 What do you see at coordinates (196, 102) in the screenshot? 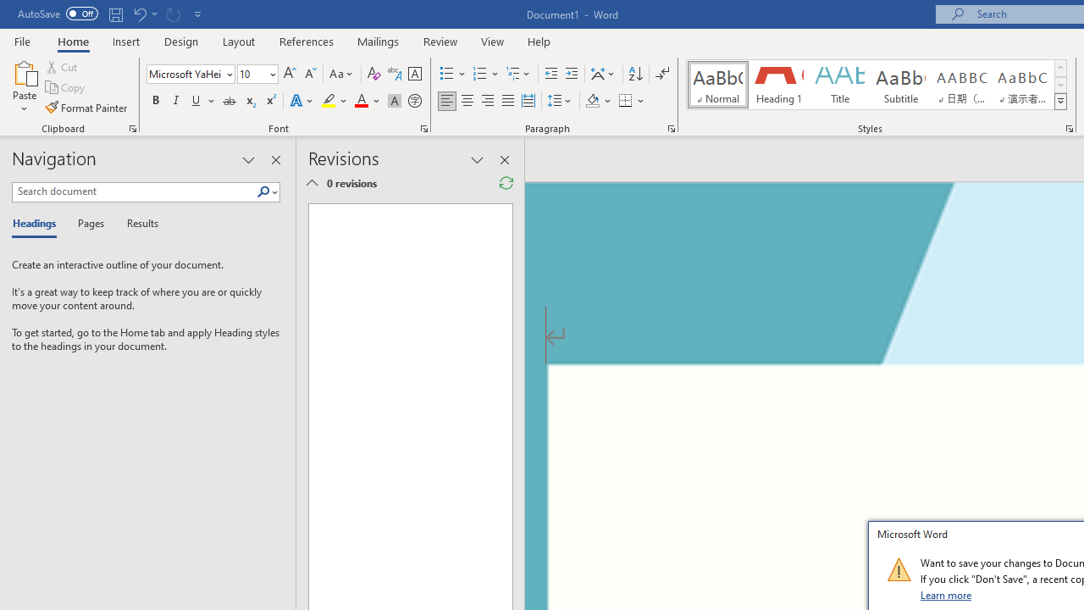
I see `Underline` at bounding box center [196, 102].